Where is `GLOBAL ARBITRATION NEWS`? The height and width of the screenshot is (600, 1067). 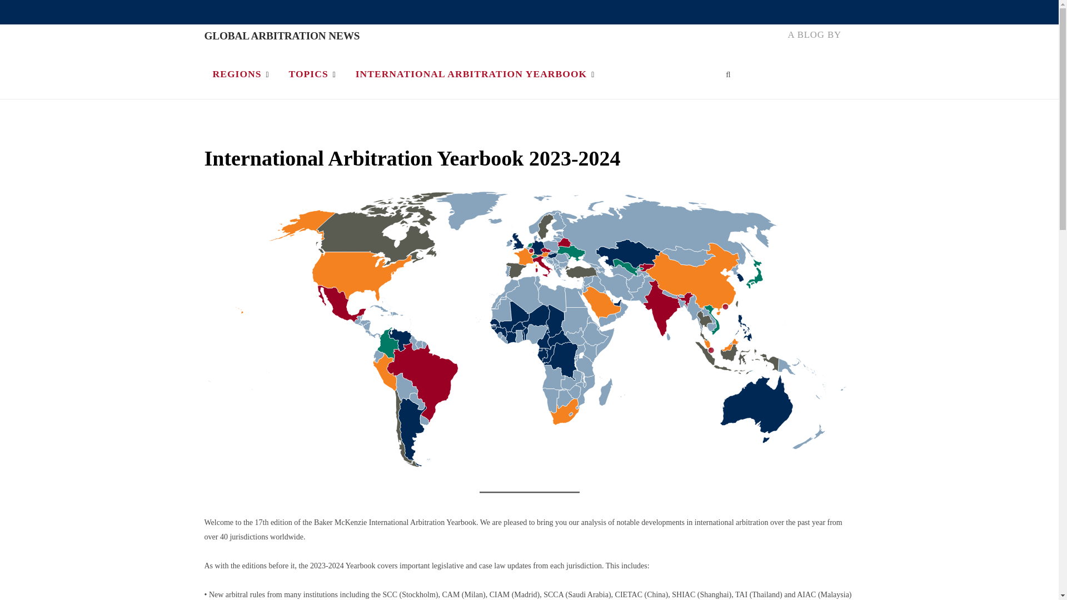 GLOBAL ARBITRATION NEWS is located at coordinates (282, 36).